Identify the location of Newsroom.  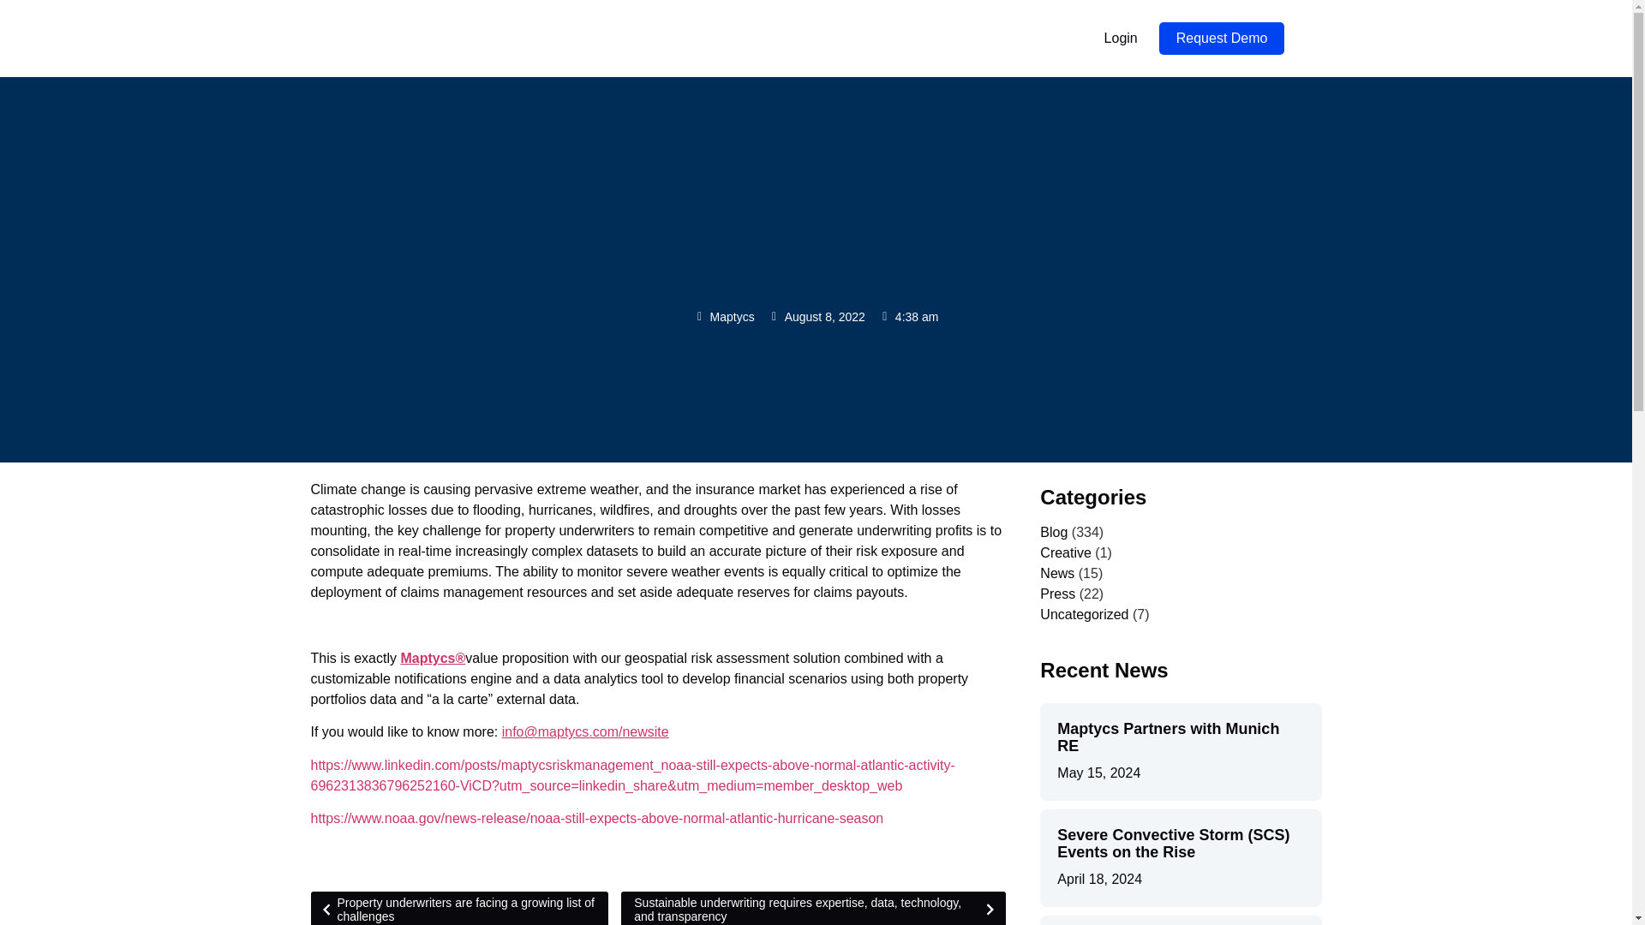
(836, 38).